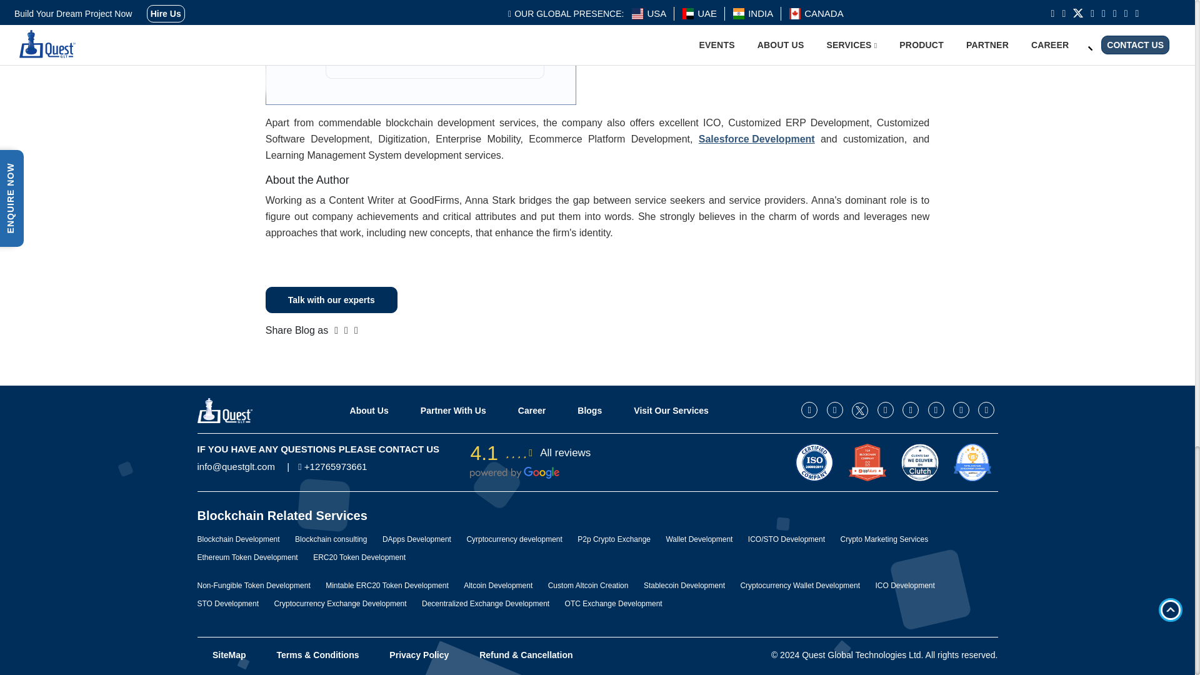 This screenshot has height=675, width=1200. Describe the element at coordinates (961, 409) in the screenshot. I see `youtube` at that location.